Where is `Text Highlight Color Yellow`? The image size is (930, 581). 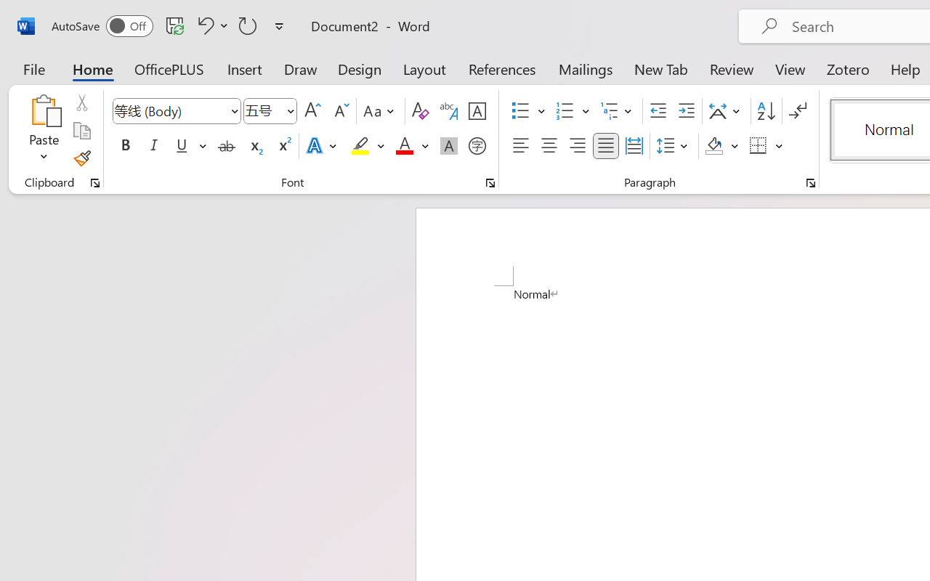
Text Highlight Color Yellow is located at coordinates (360, 146).